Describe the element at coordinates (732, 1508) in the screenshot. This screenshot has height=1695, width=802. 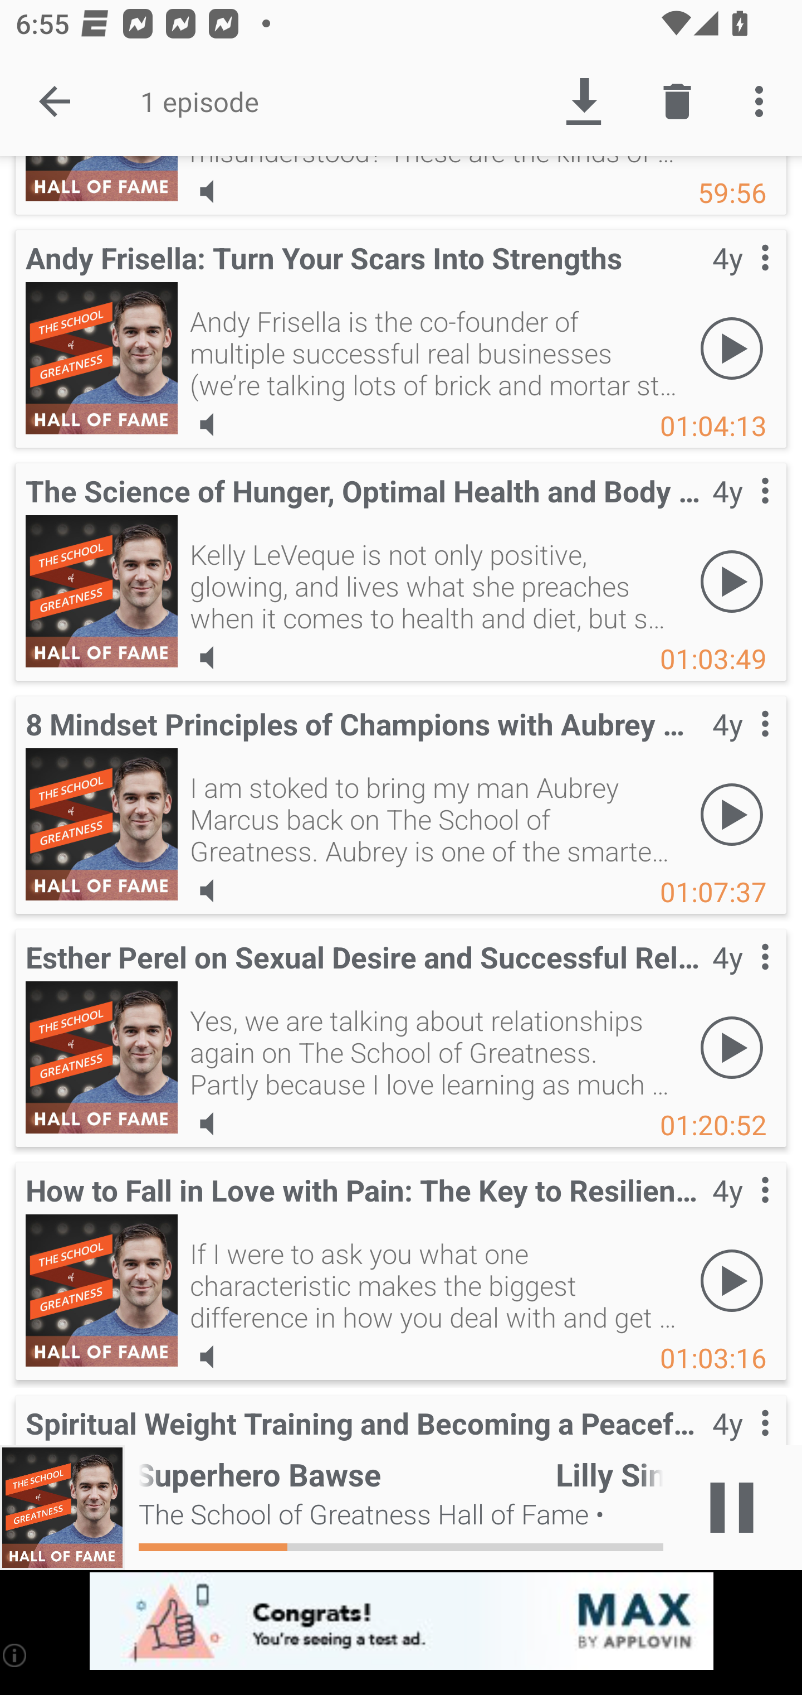
I see `Play / Pause` at that location.